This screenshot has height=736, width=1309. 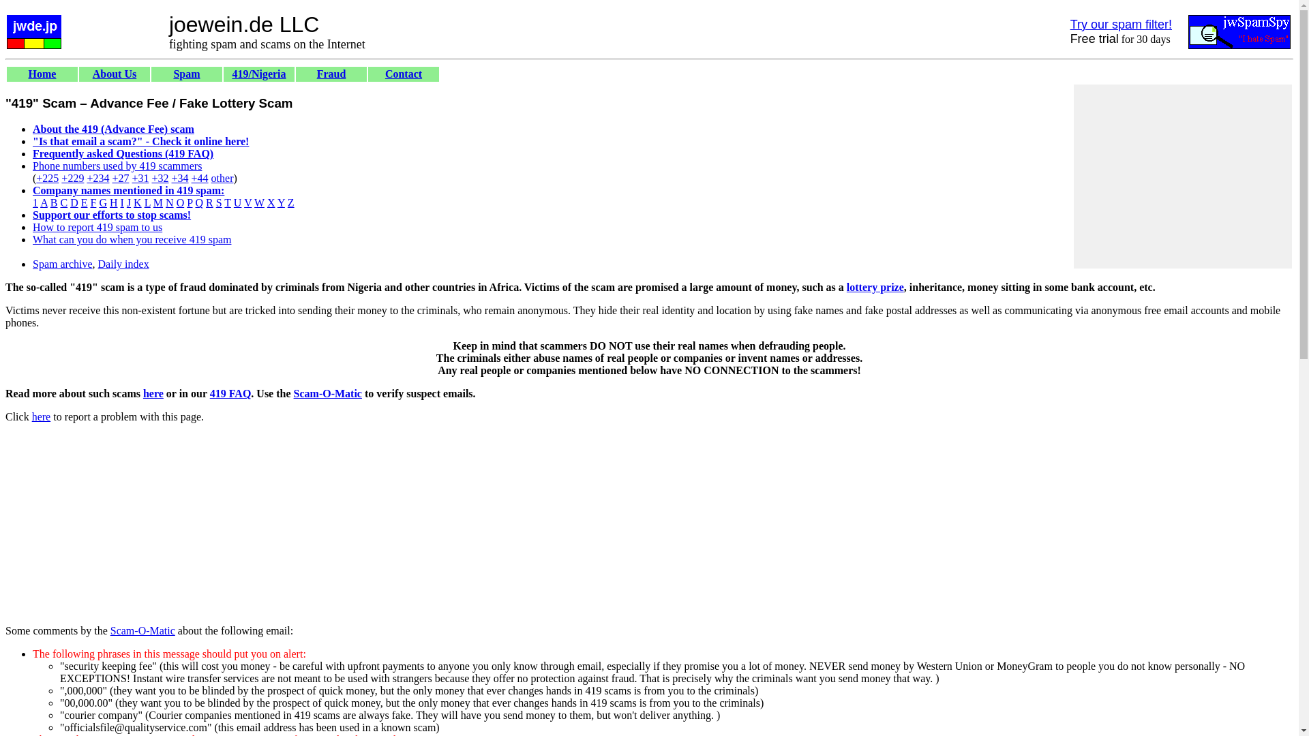 What do you see at coordinates (42, 74) in the screenshot?
I see `Home` at bounding box center [42, 74].